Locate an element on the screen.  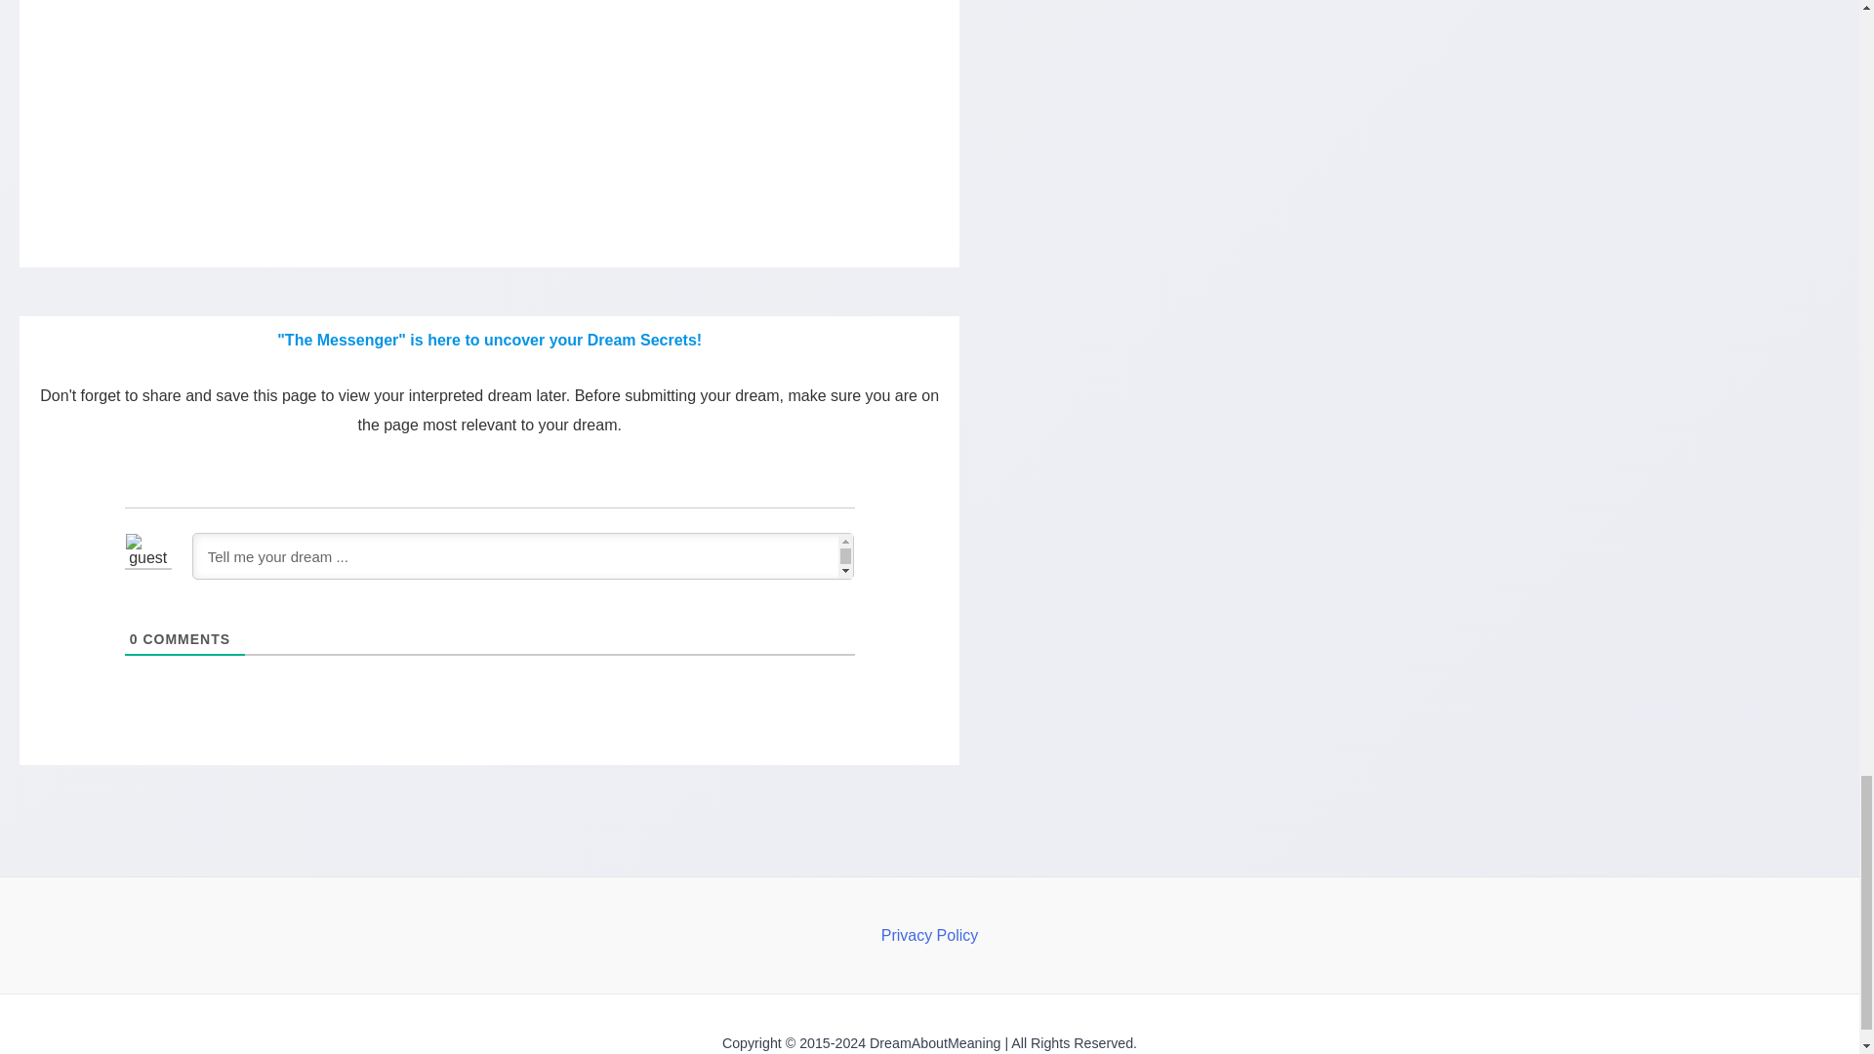
Advertisement is located at coordinates (490, 88).